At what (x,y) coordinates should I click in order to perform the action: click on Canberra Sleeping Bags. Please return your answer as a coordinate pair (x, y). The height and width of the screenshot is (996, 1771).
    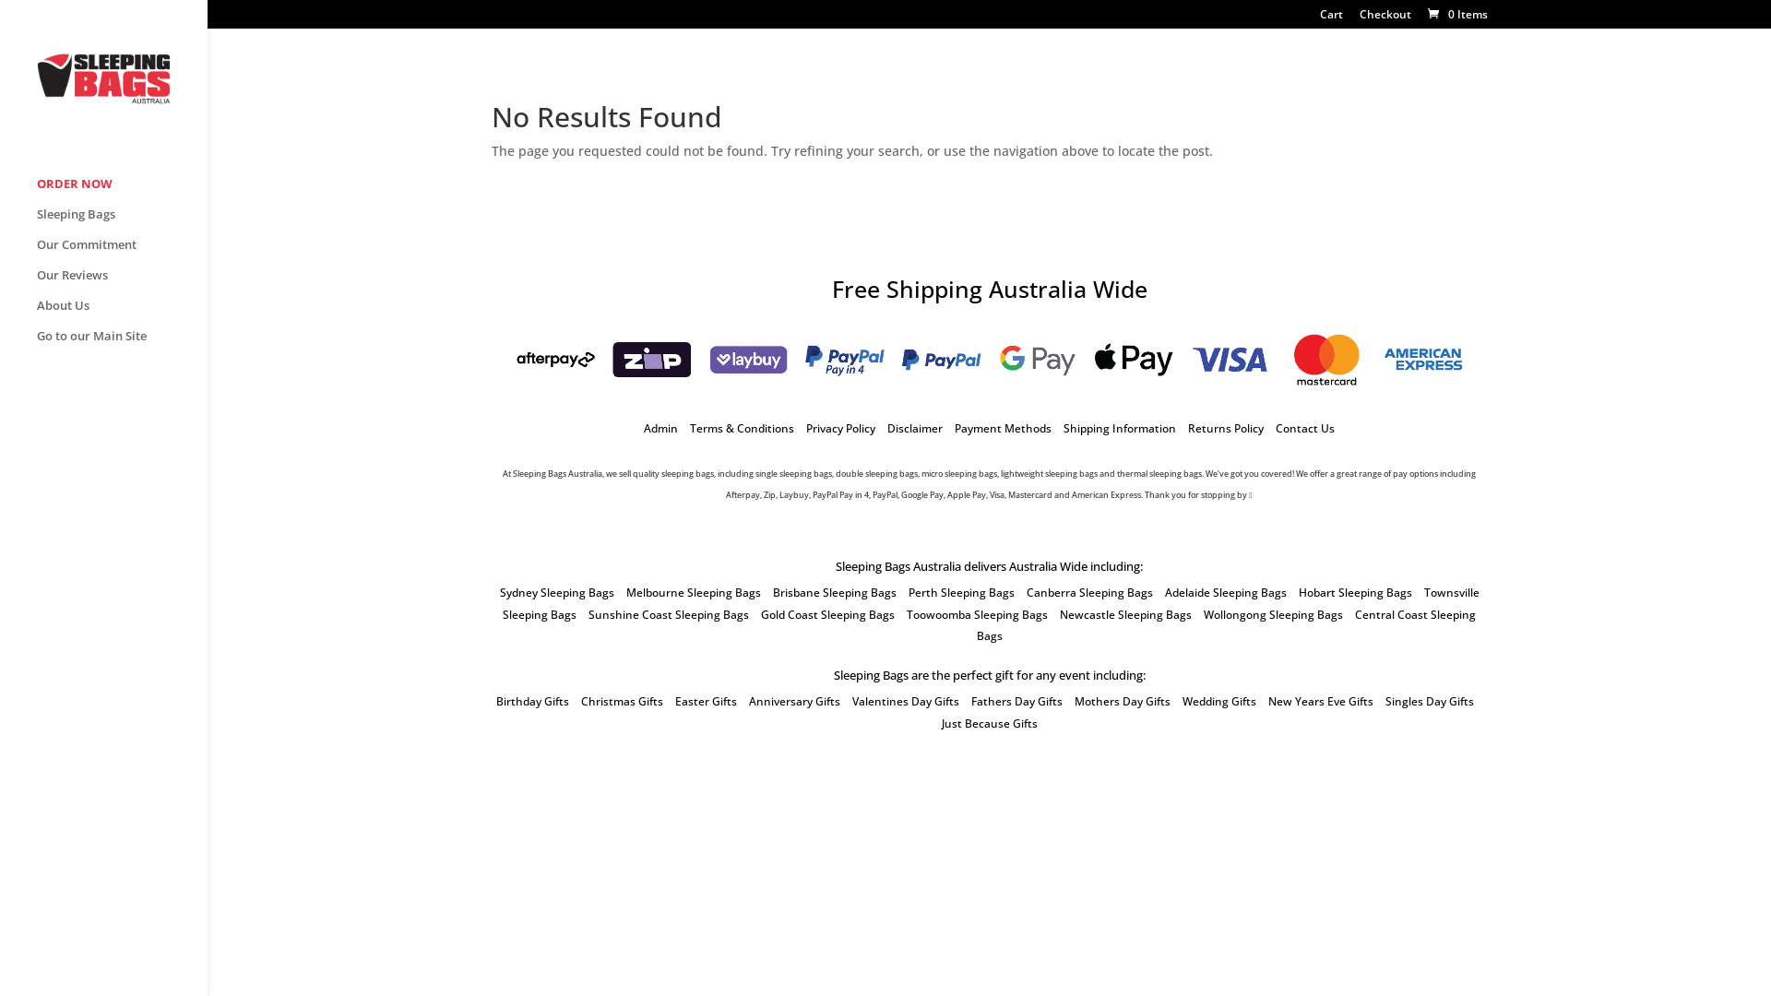
    Looking at the image, I should click on (1088, 592).